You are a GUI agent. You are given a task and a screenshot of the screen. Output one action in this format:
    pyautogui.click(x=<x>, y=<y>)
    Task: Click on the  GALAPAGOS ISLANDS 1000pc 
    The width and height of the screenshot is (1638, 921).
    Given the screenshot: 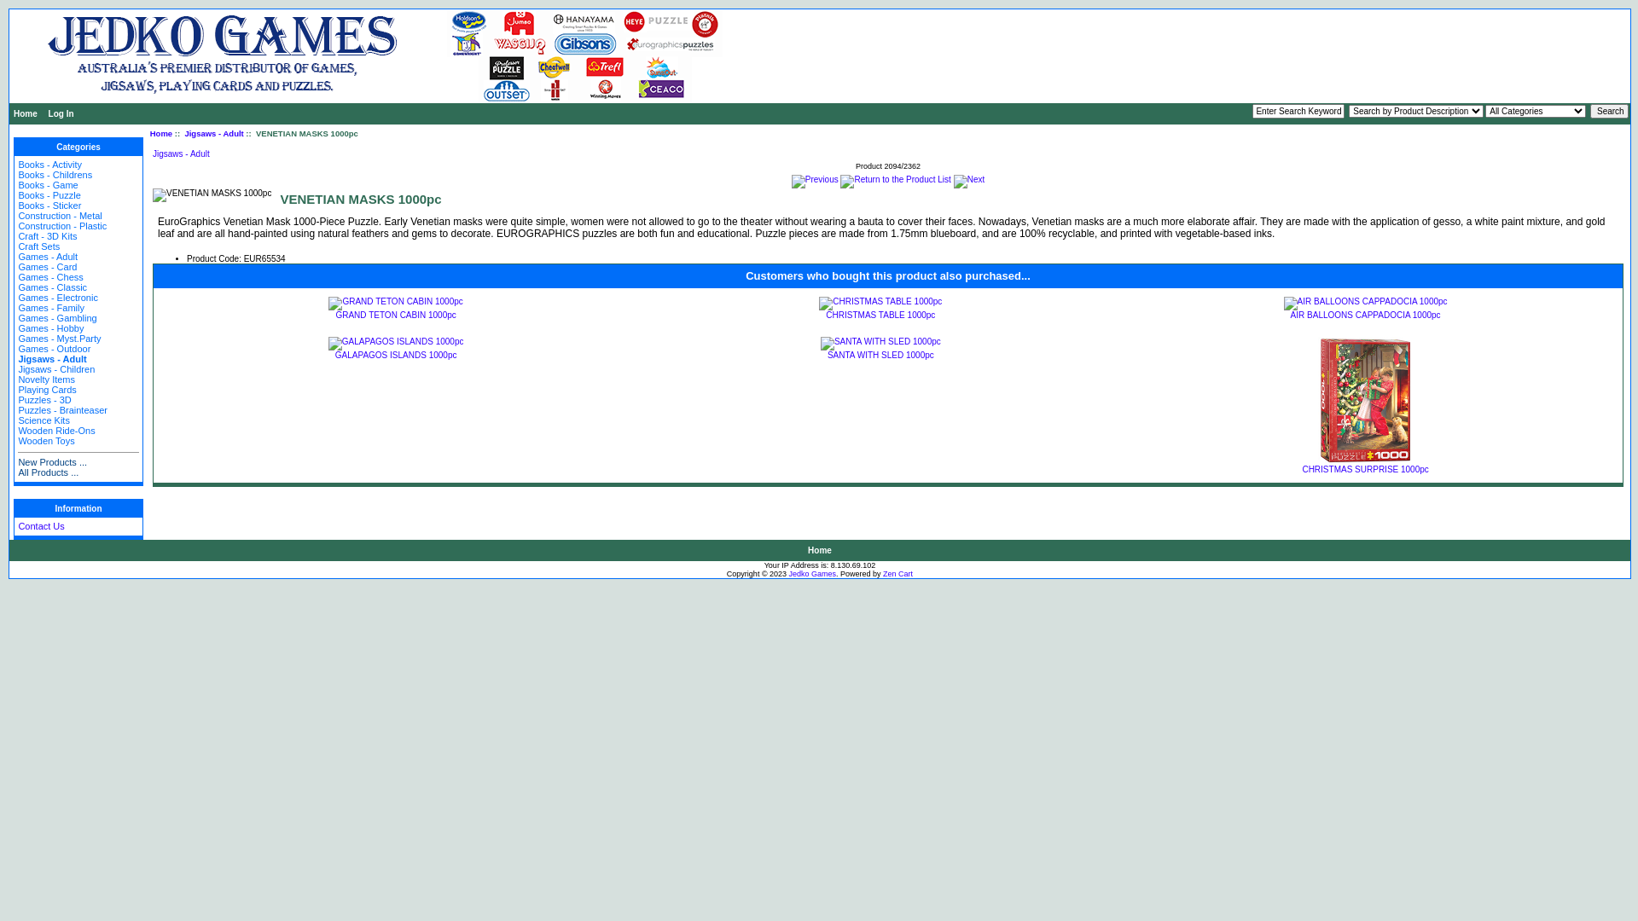 What is the action you would take?
    pyautogui.click(x=396, y=343)
    